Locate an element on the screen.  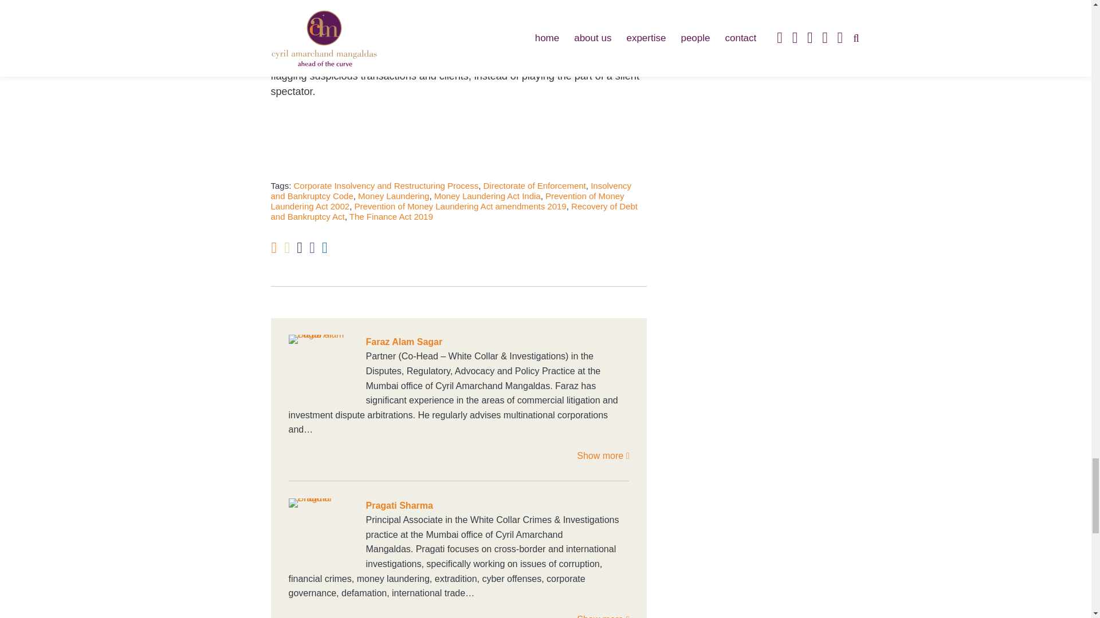
Faraz Alam Sagar is located at coordinates (458, 342).